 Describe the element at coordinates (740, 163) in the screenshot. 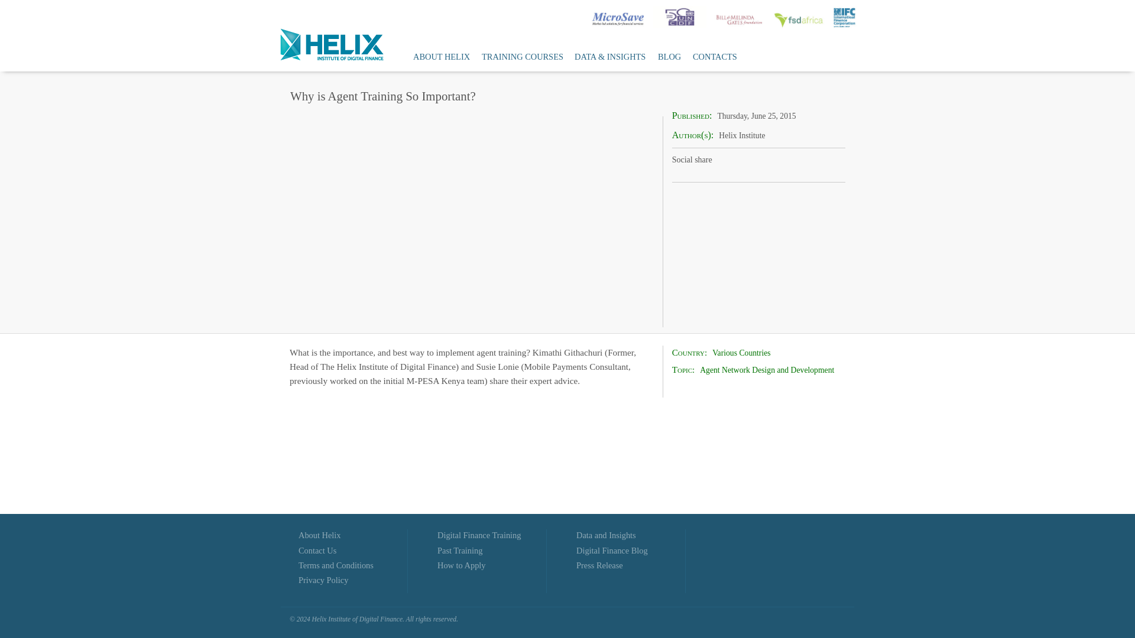

I see `Facebook` at that location.